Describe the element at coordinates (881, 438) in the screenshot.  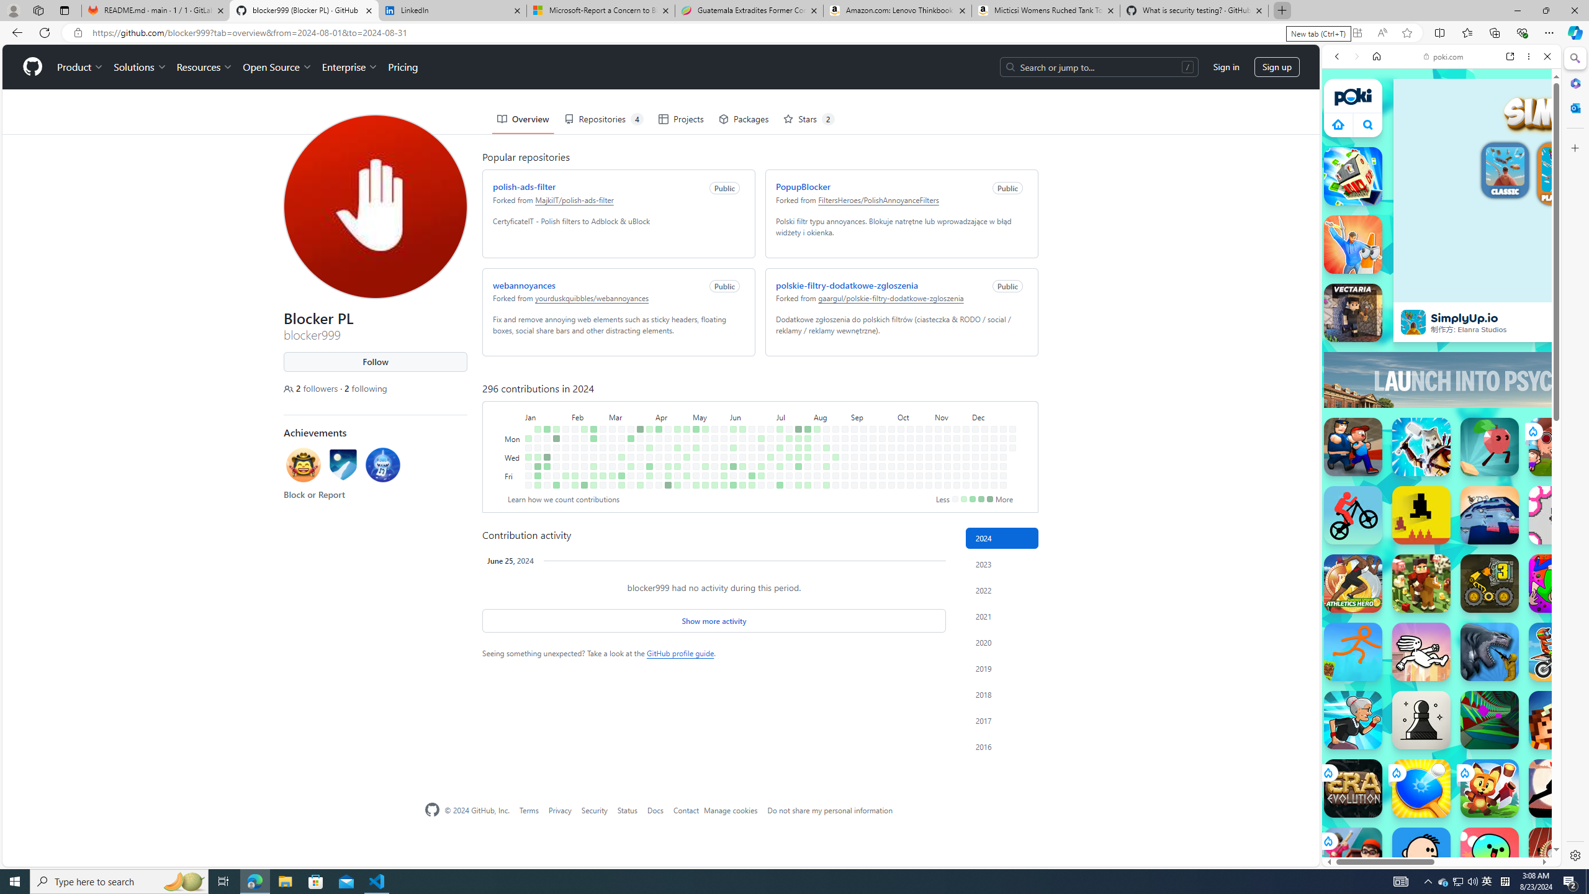
I see `No contributions on September 23rd.` at that location.